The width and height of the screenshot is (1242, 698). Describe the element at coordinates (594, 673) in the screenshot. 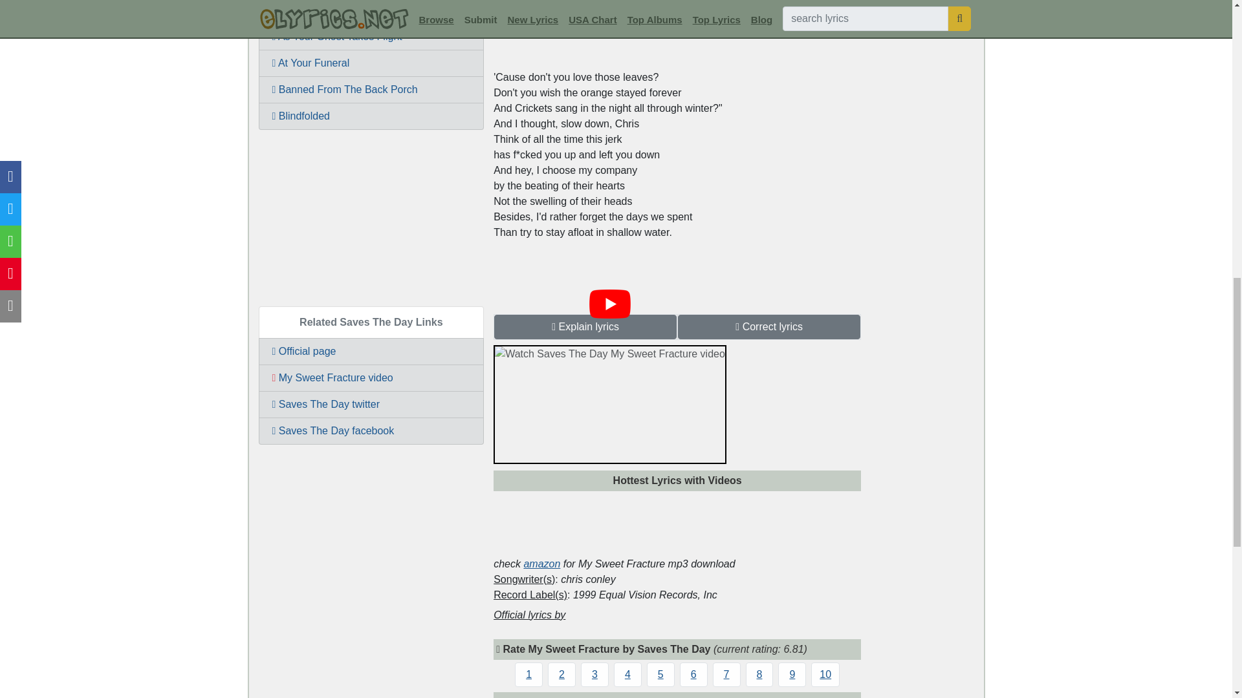

I see `3` at that location.